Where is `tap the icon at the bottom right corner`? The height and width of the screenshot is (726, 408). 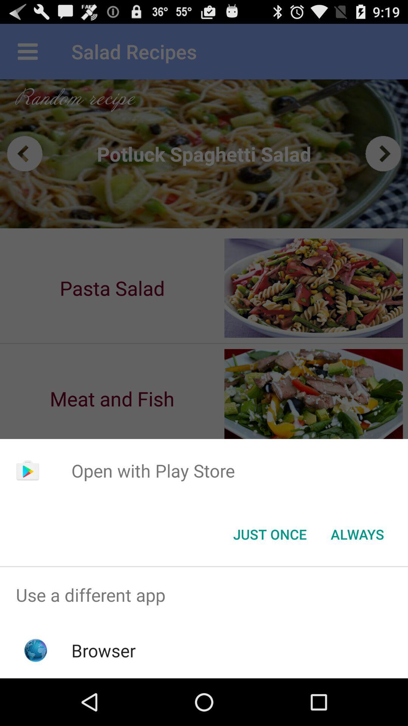
tap the icon at the bottom right corner is located at coordinates (357, 534).